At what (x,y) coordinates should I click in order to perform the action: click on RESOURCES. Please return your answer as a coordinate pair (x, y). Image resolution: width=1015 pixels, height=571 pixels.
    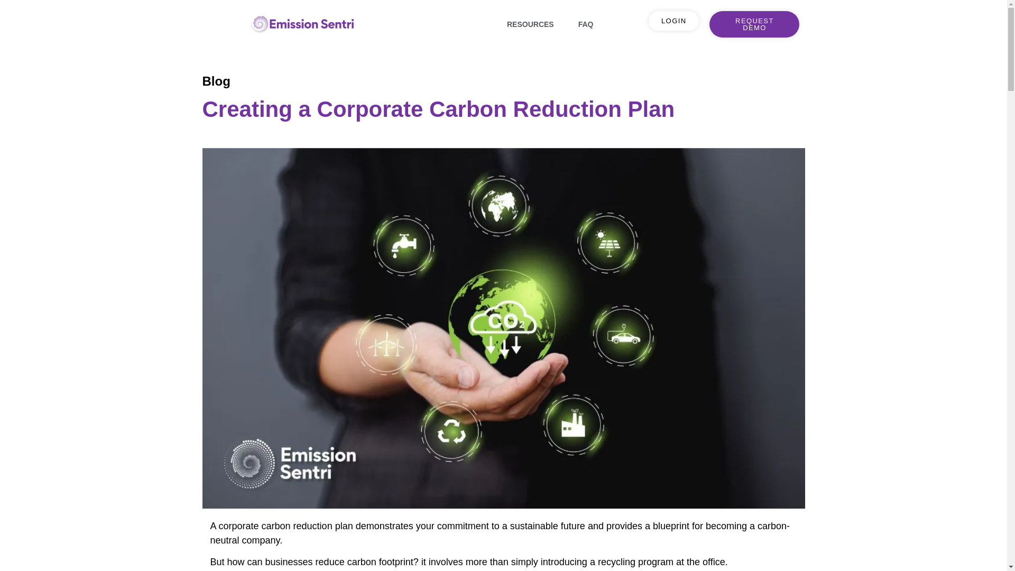
    Looking at the image, I should click on (530, 24).